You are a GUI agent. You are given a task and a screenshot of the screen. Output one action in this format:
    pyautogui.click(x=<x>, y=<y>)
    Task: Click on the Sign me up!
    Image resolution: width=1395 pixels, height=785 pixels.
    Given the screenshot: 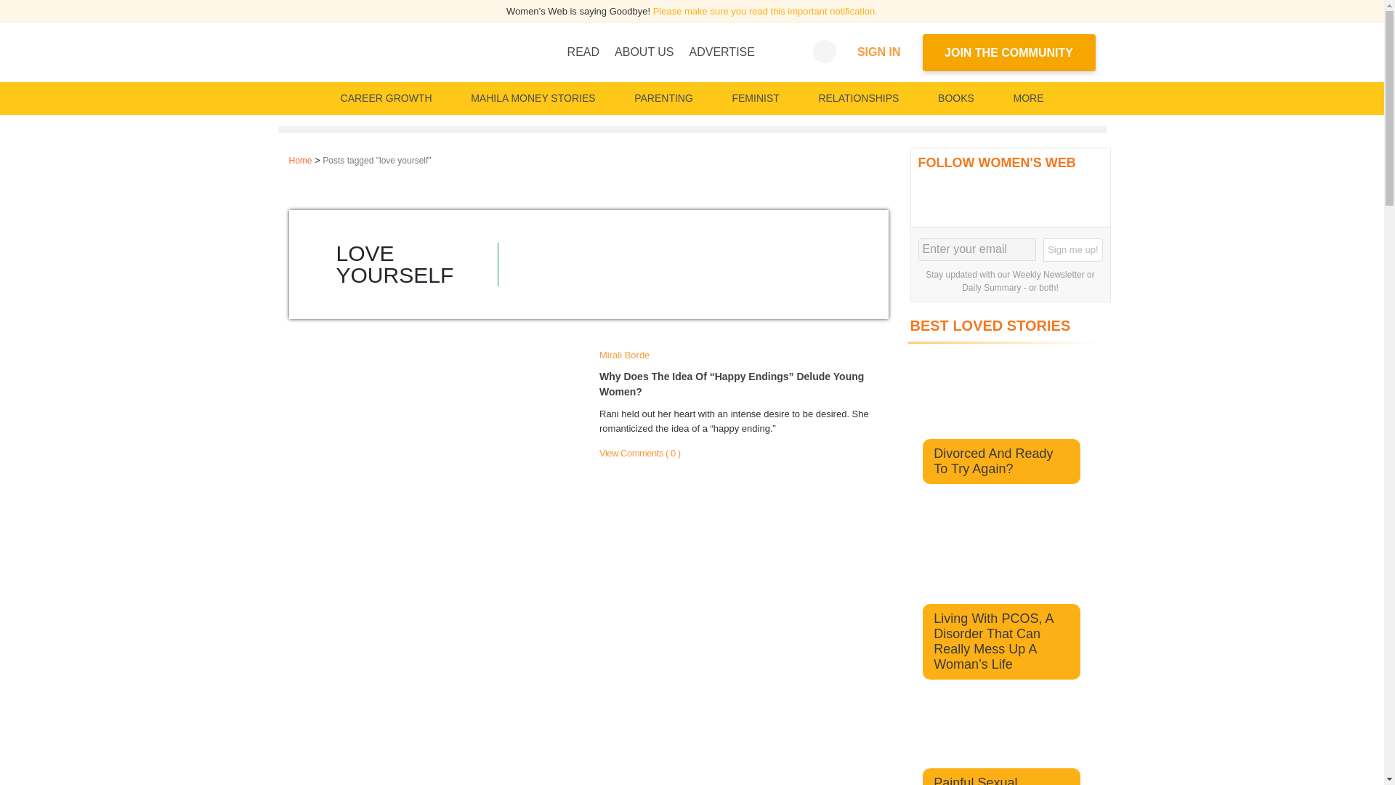 What is the action you would take?
    pyautogui.click(x=1072, y=250)
    